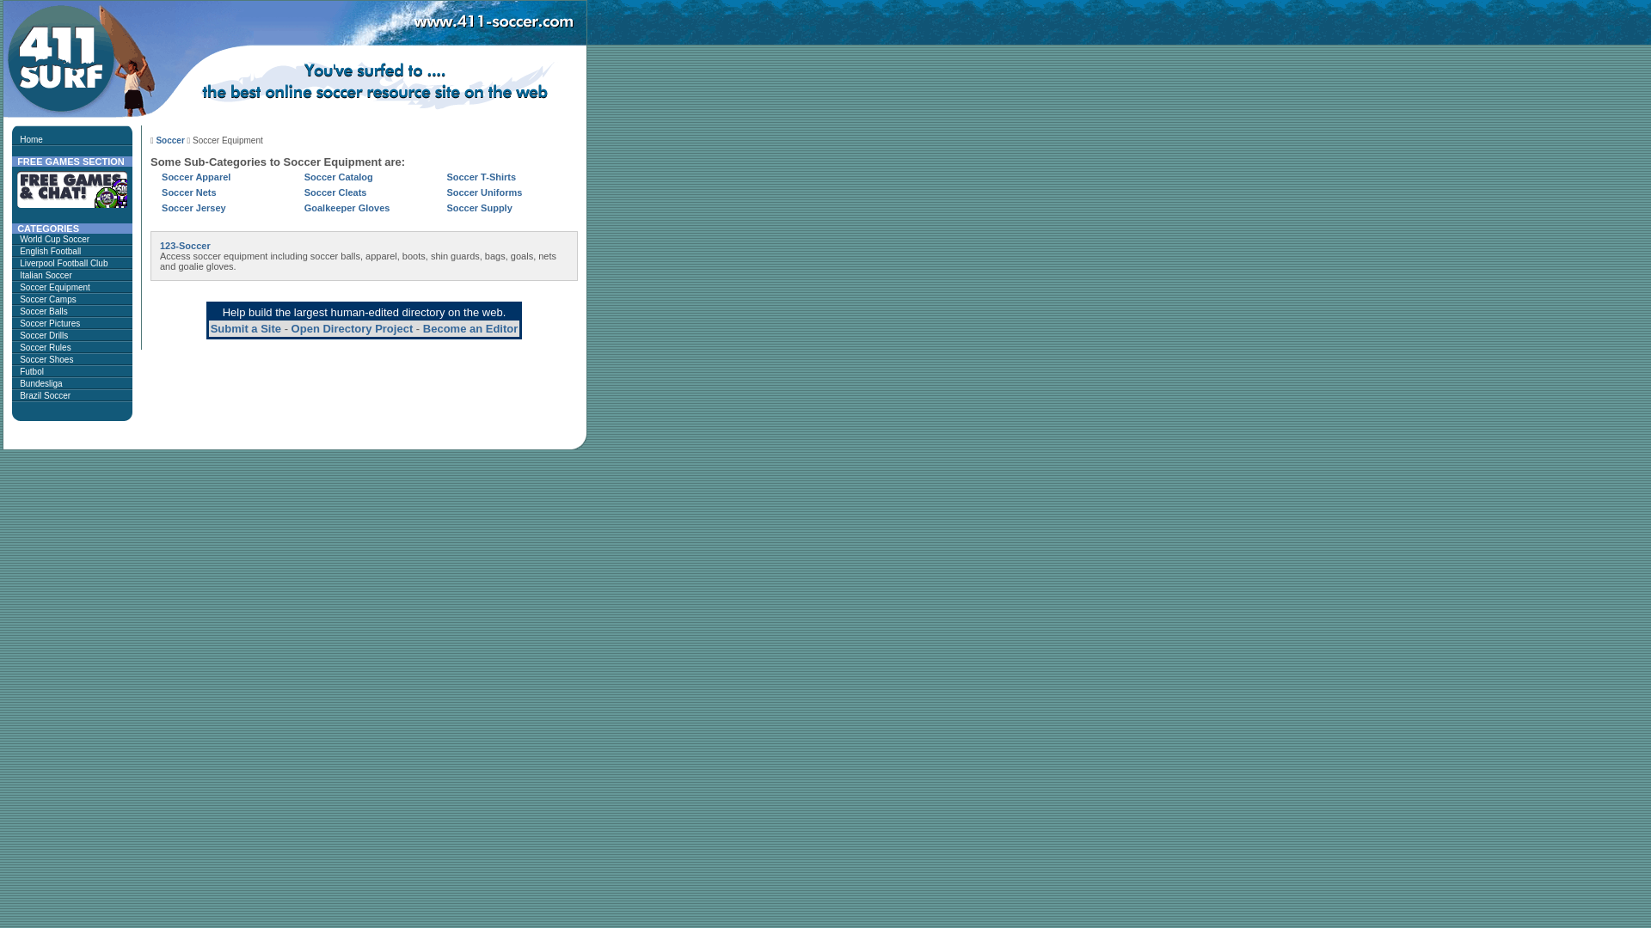 This screenshot has width=1651, height=928. I want to click on Home, so click(31, 139).